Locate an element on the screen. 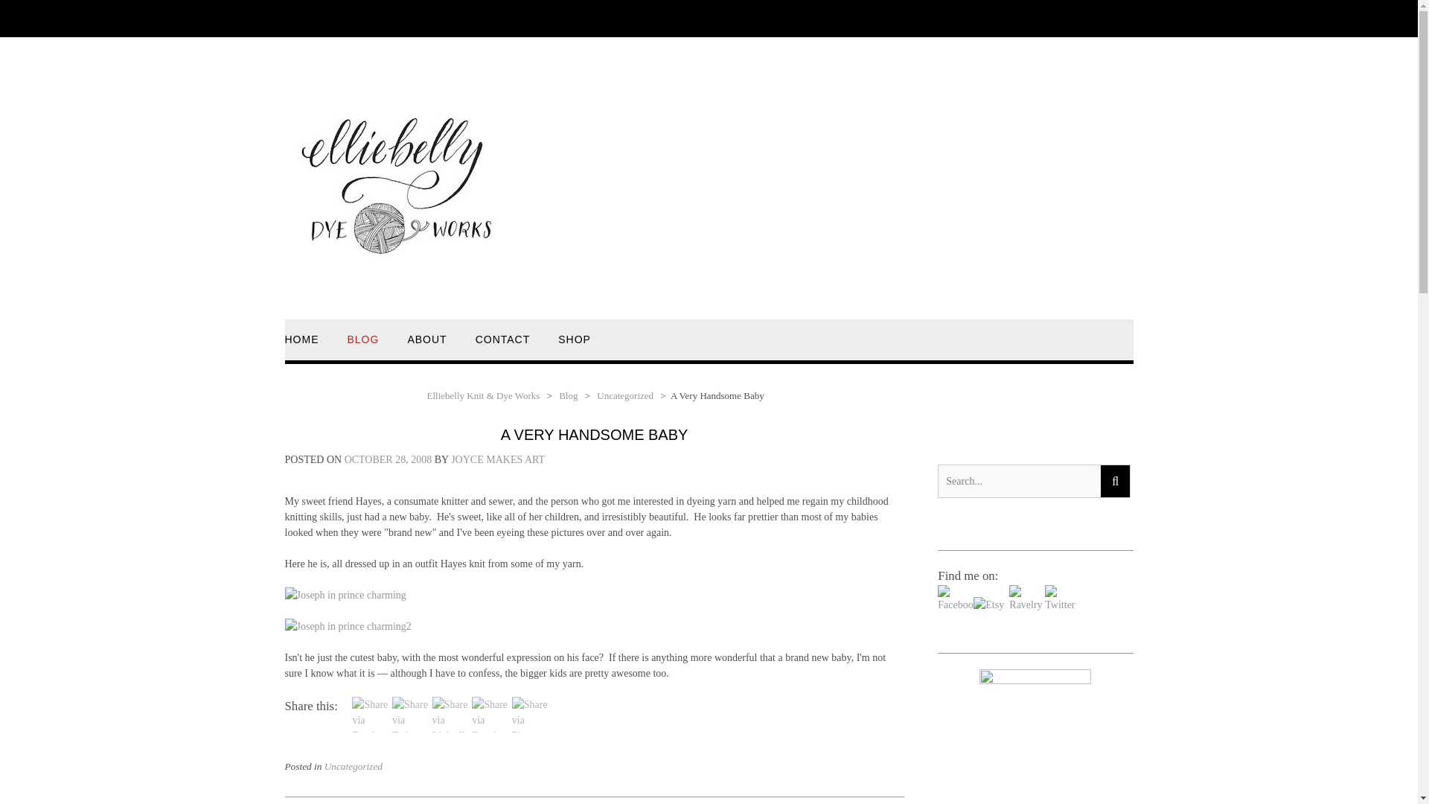 Image resolution: width=1429 pixels, height=804 pixels. ABOUT is located at coordinates (426, 346).